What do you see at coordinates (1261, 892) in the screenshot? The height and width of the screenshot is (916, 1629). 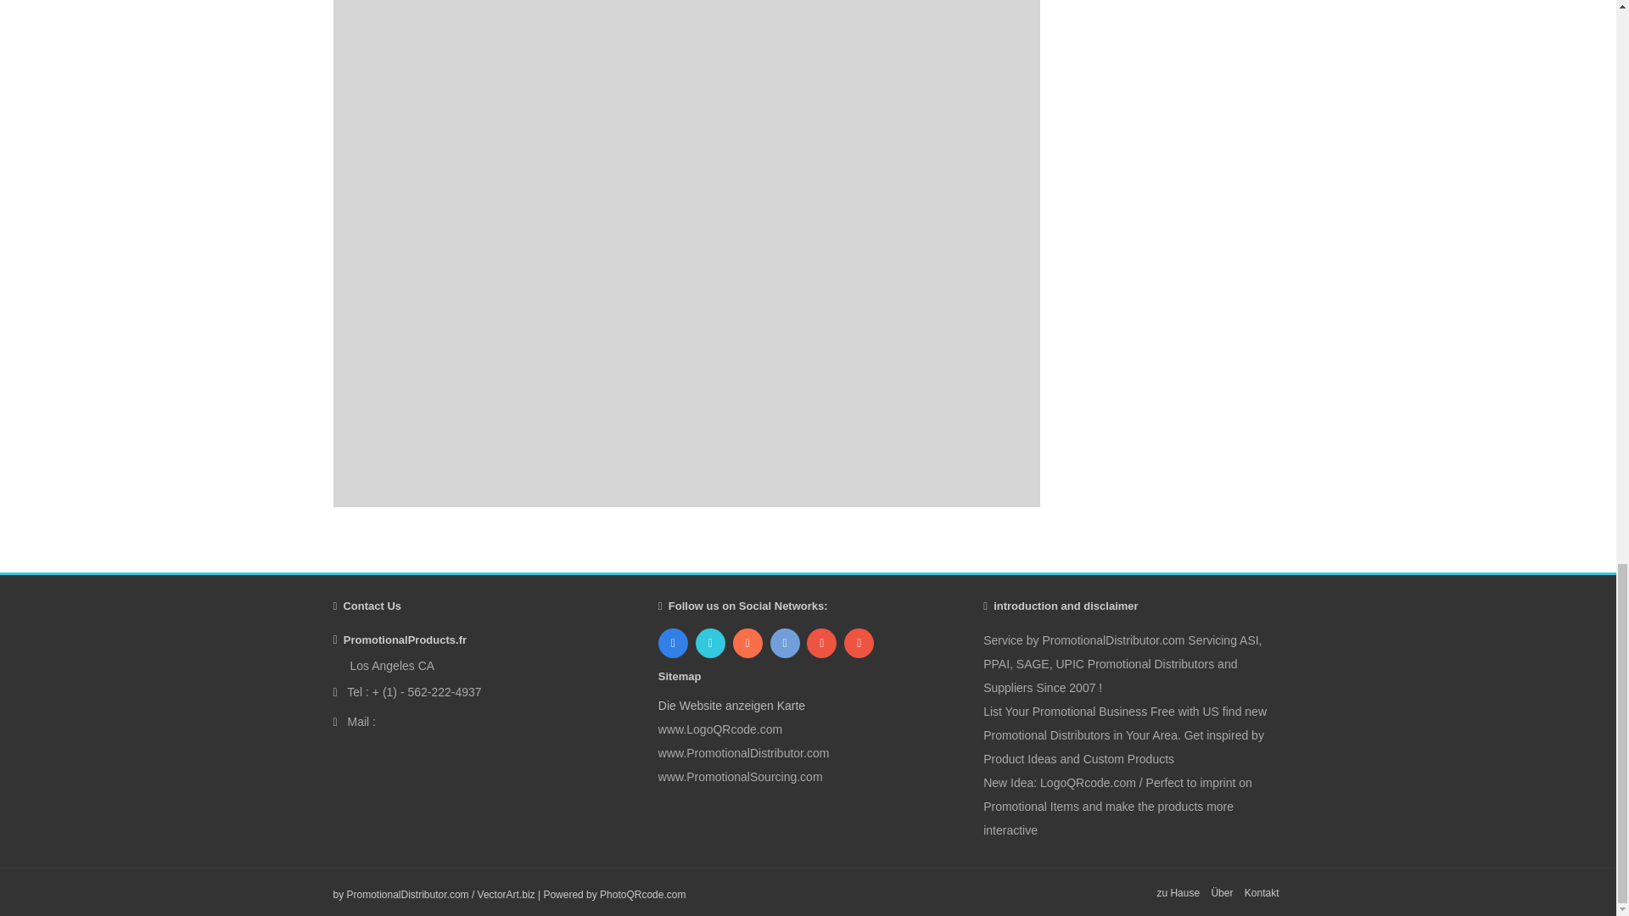 I see `Kontakt` at bounding box center [1261, 892].